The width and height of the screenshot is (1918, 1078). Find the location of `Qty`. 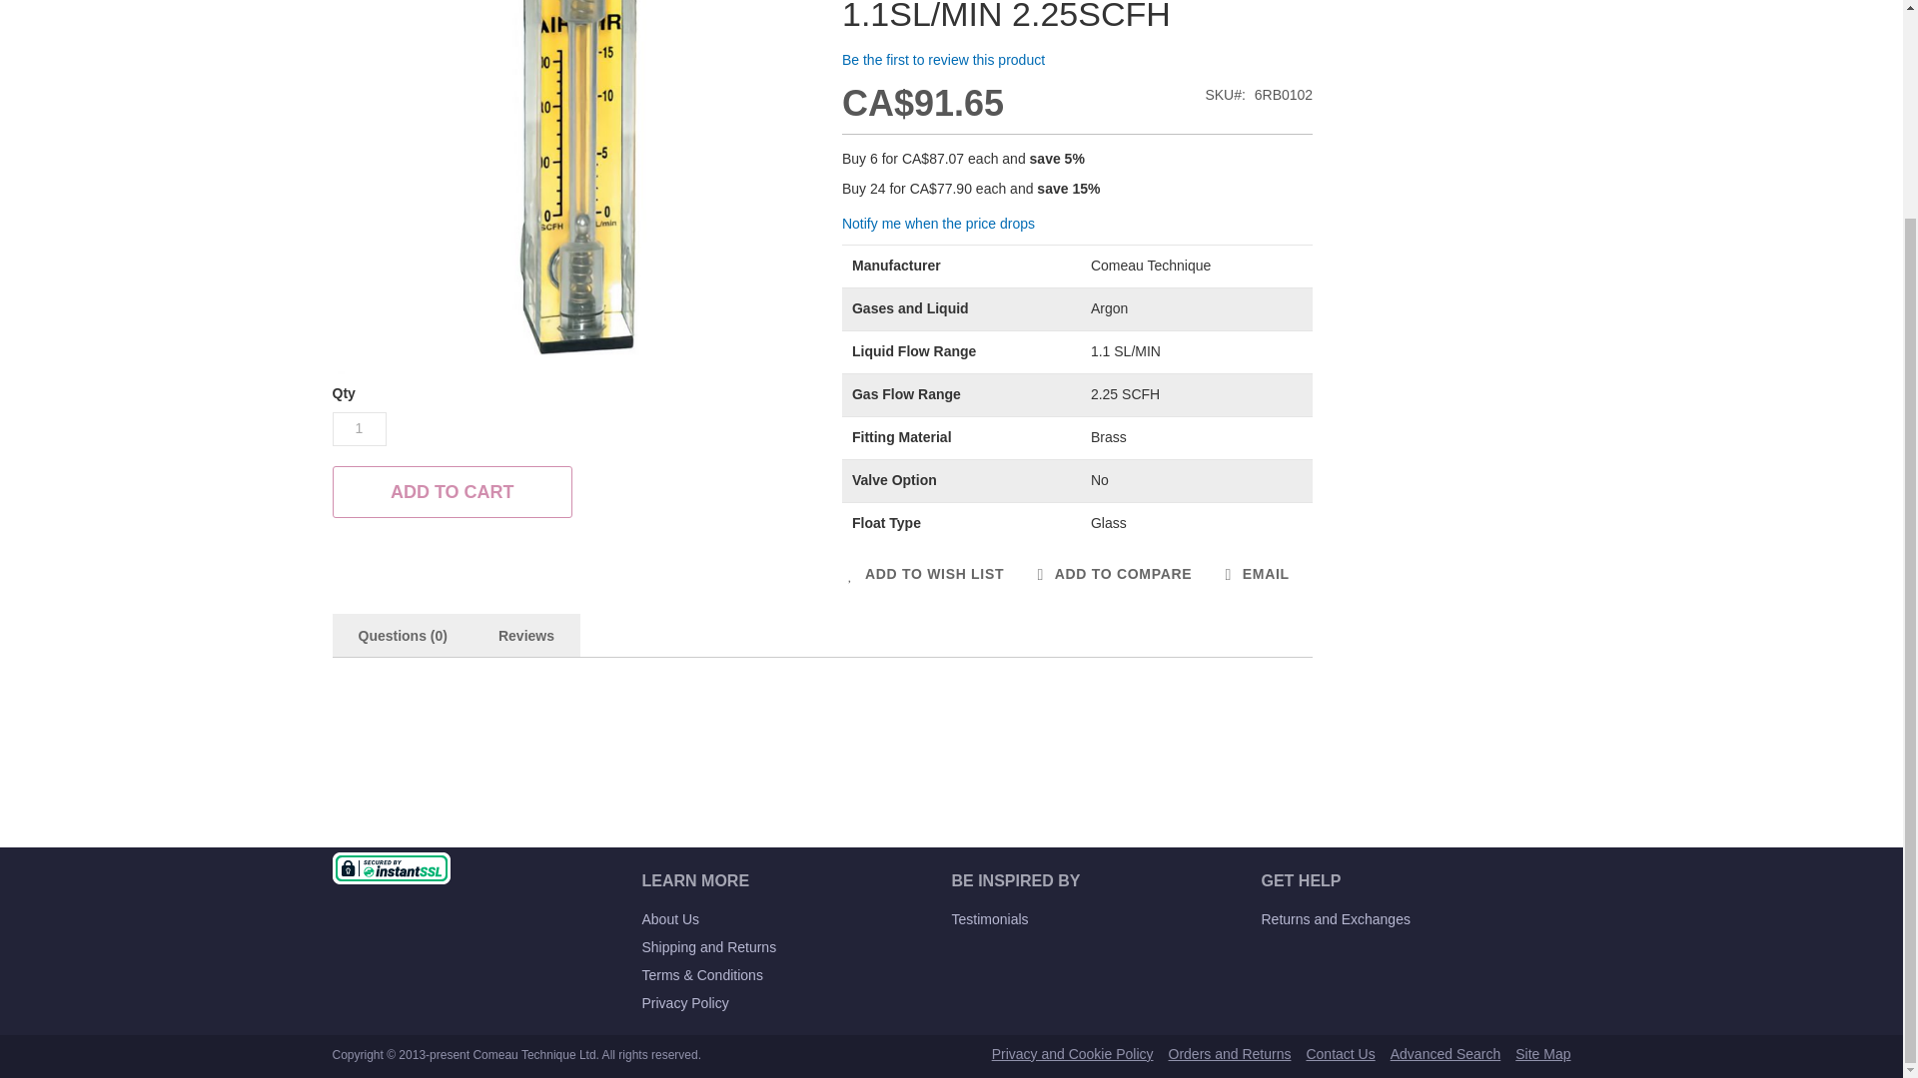

Qty is located at coordinates (358, 429).